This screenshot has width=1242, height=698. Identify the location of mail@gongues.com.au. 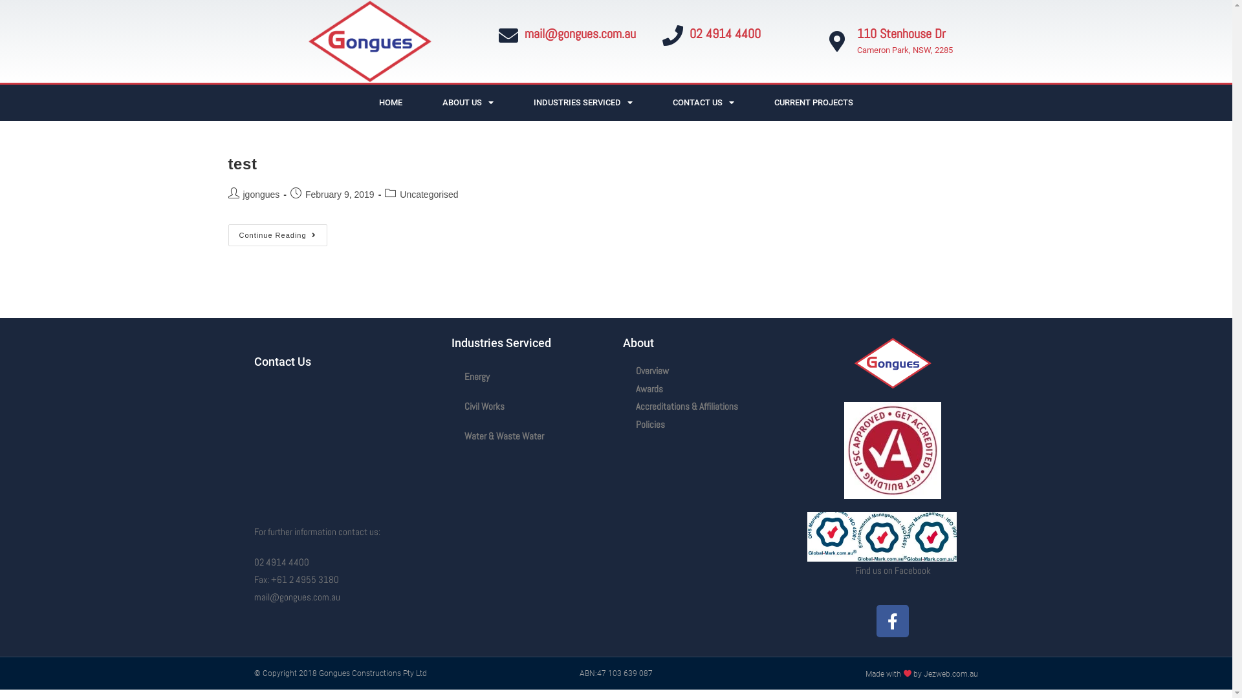
(580, 34).